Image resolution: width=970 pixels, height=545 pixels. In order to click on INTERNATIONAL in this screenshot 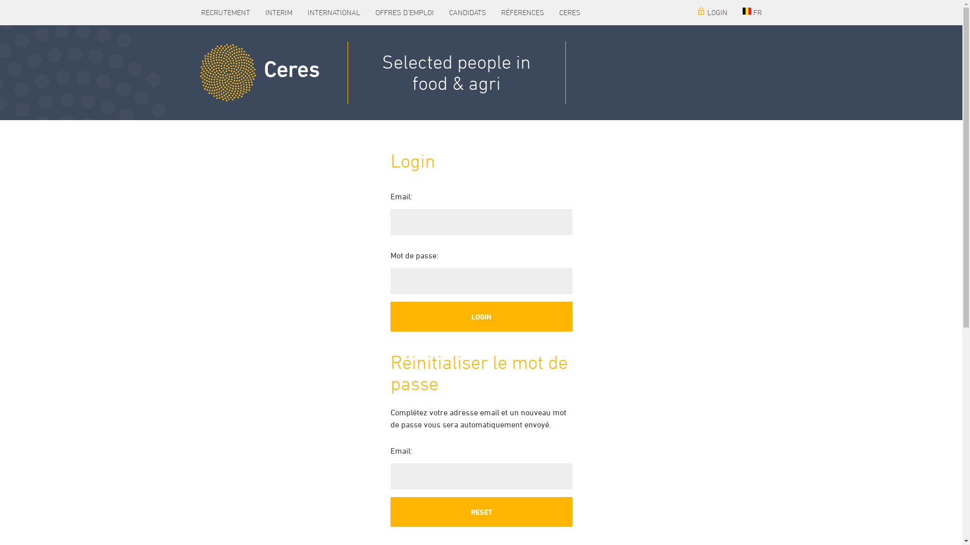, I will do `click(334, 13)`.